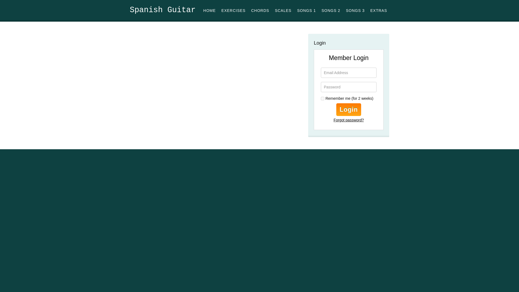 The width and height of the screenshot is (519, 292). I want to click on EXERCISES, so click(233, 10).